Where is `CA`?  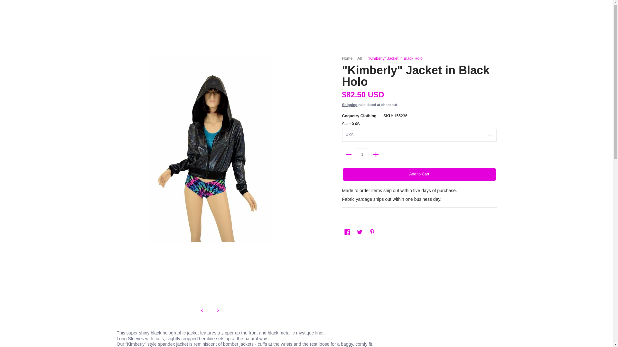
CA is located at coordinates (453, 1).